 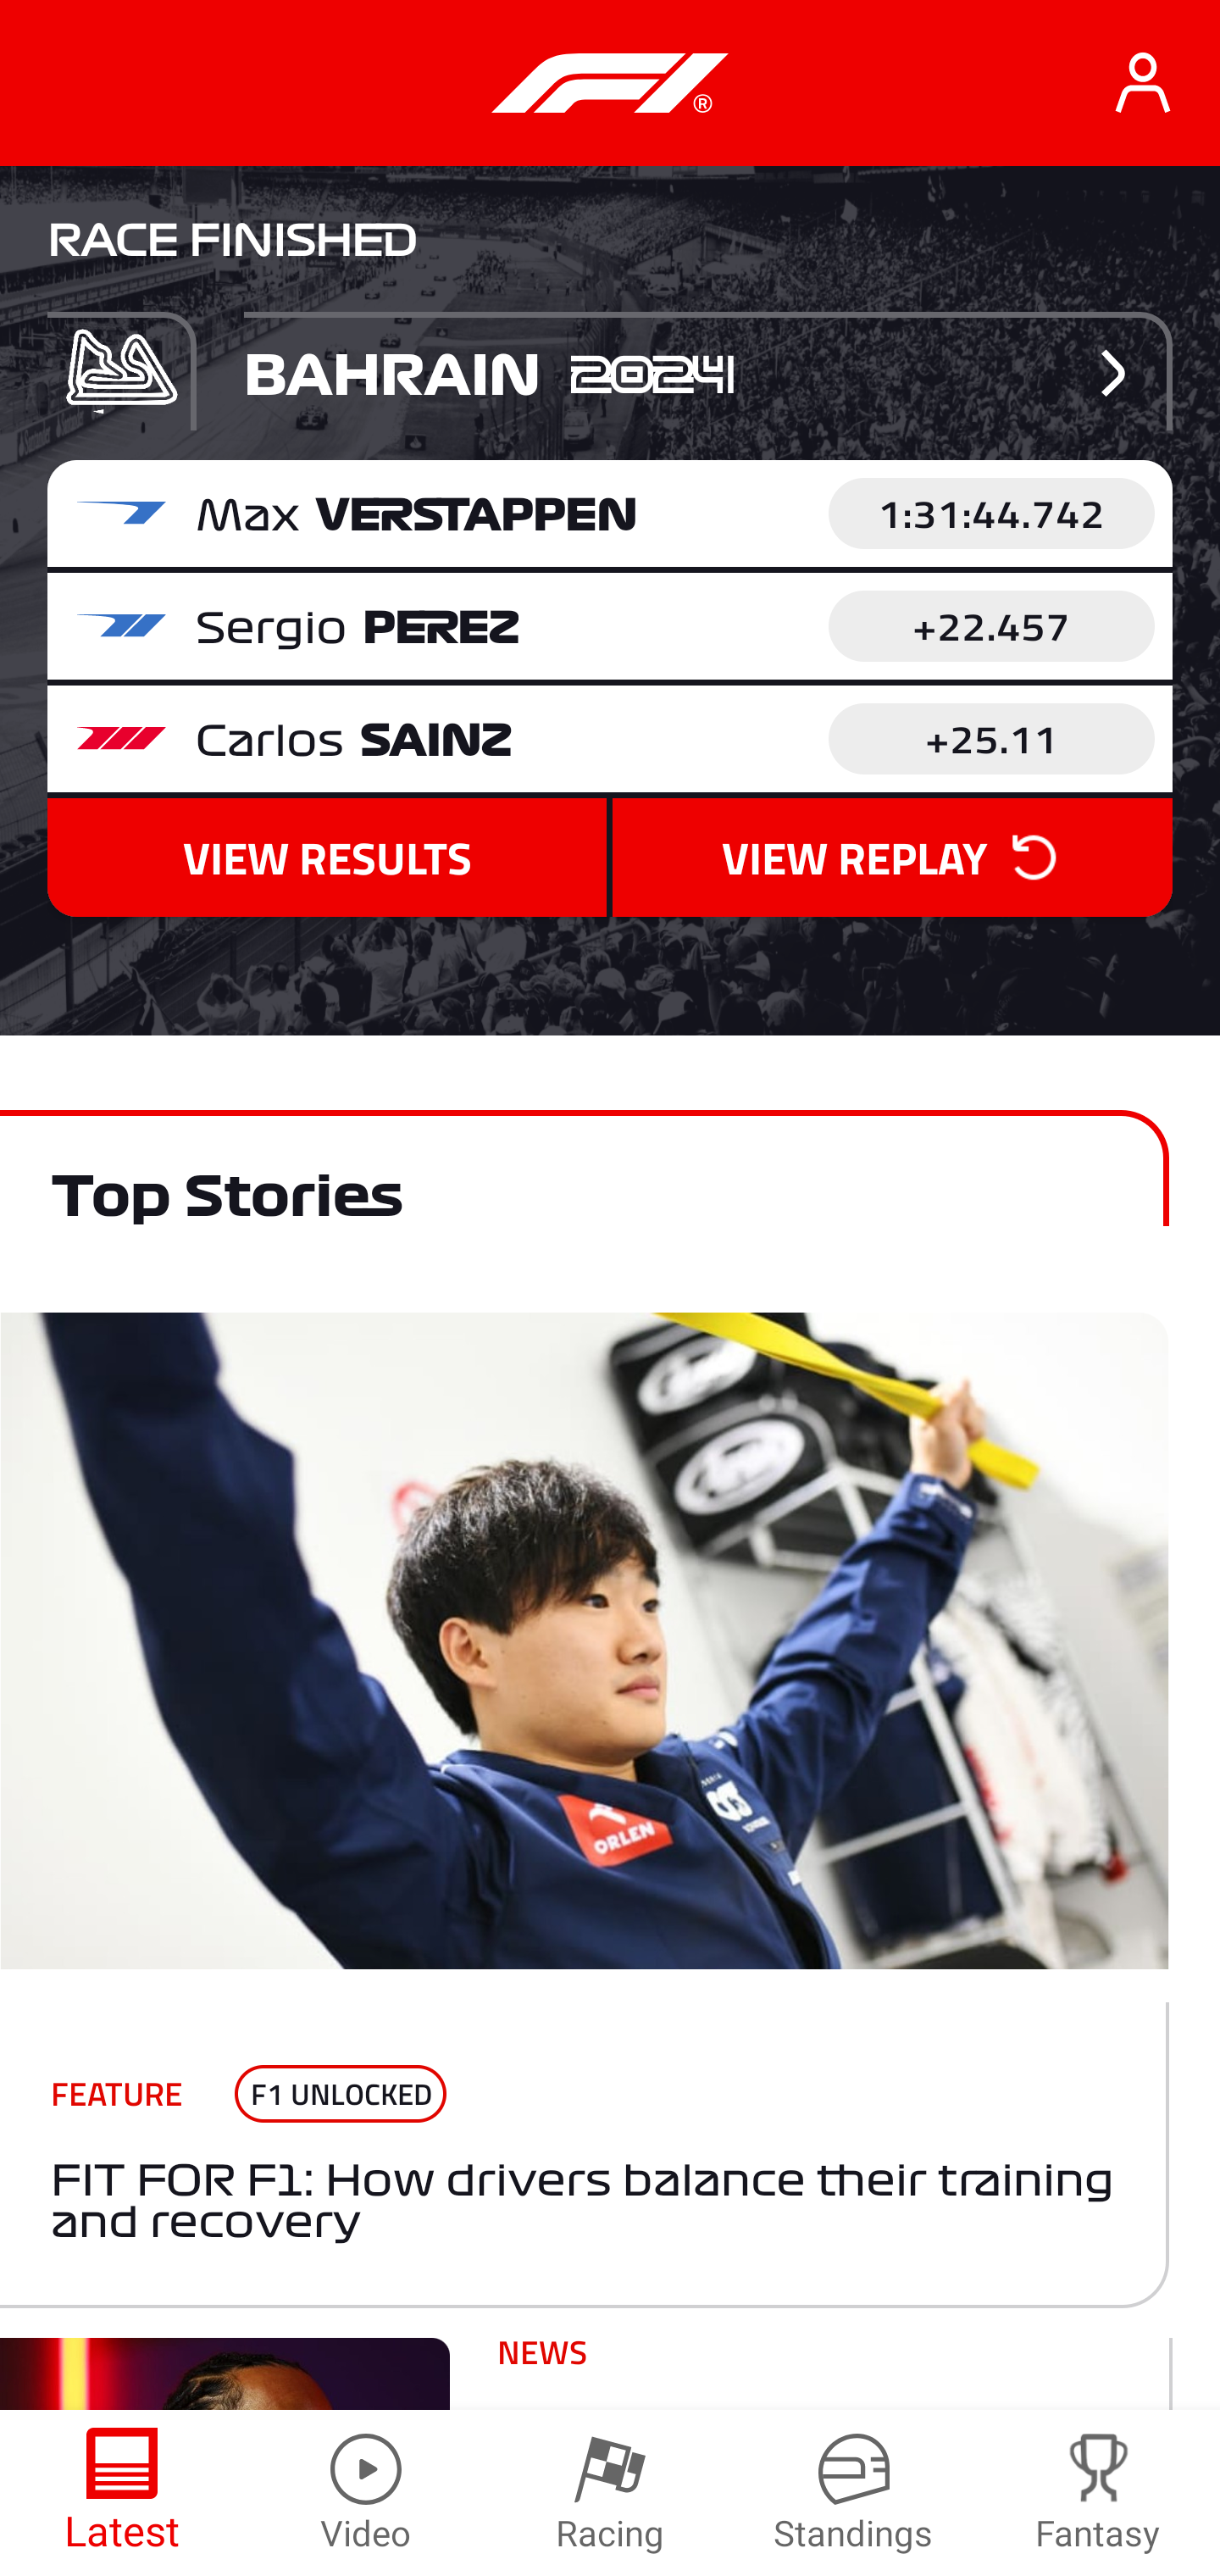 What do you see at coordinates (327, 858) in the screenshot?
I see `VIEW RESULTS` at bounding box center [327, 858].